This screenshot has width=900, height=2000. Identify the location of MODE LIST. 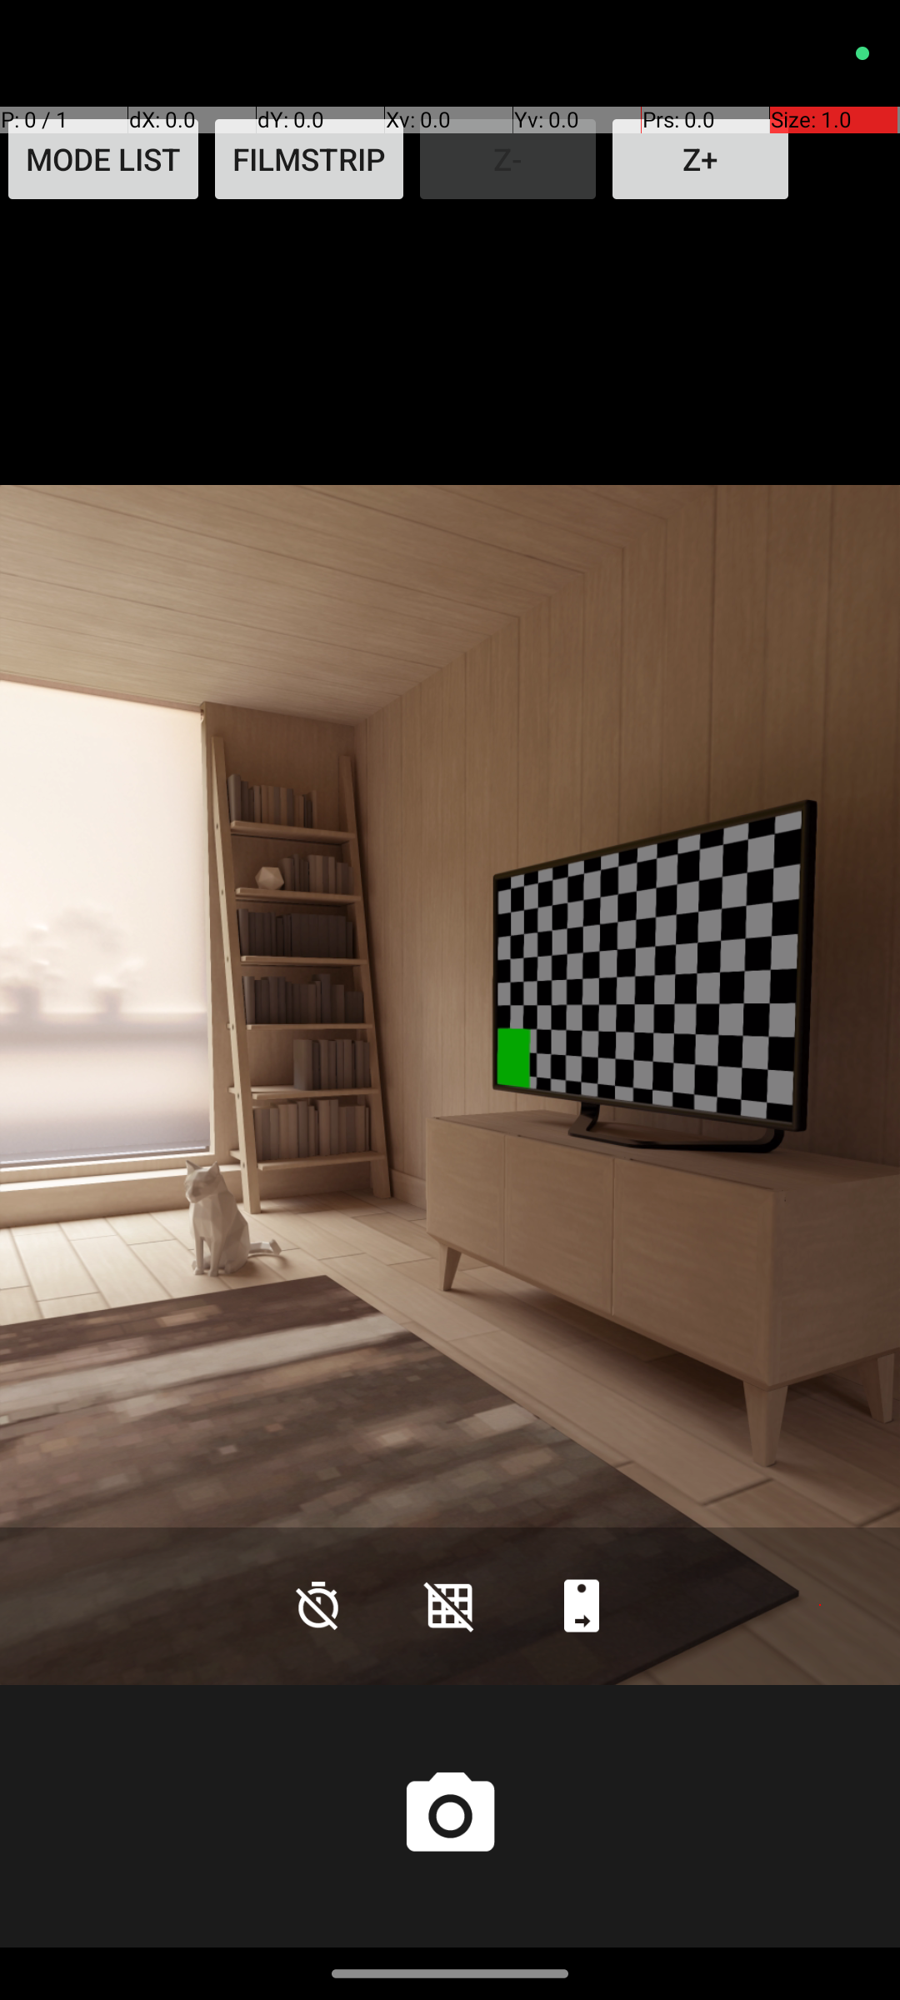
(103, 159).